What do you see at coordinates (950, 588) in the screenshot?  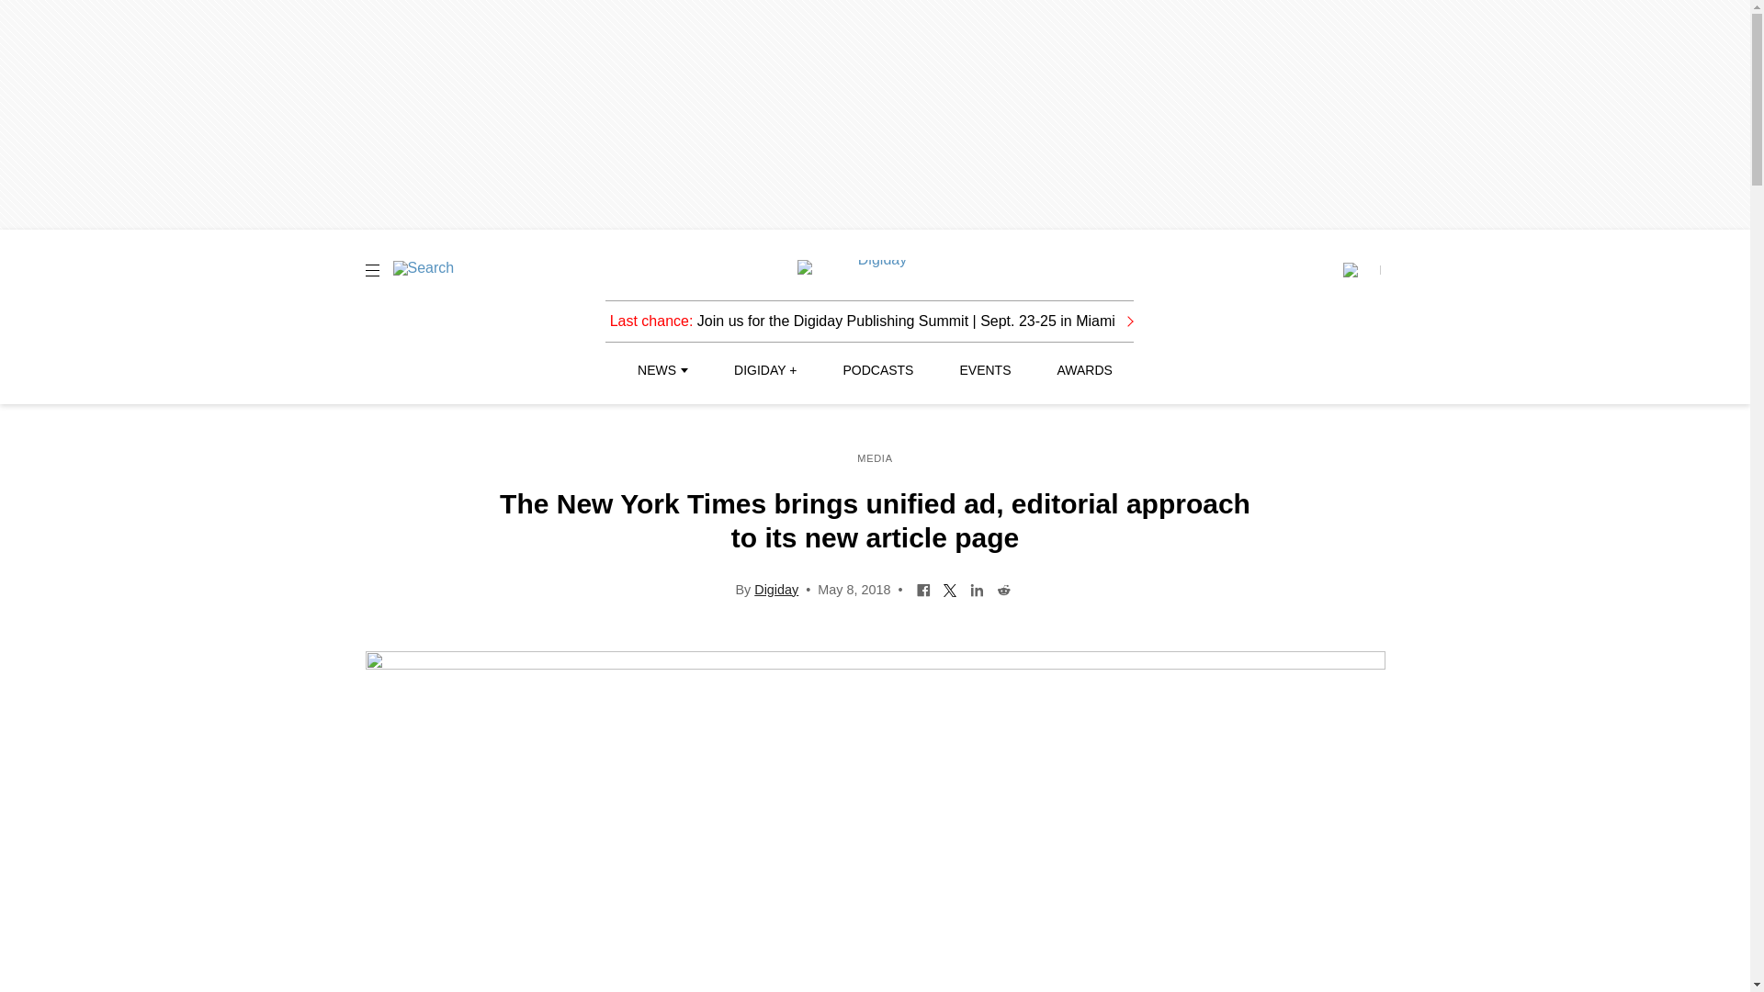 I see `Share on Twitter` at bounding box center [950, 588].